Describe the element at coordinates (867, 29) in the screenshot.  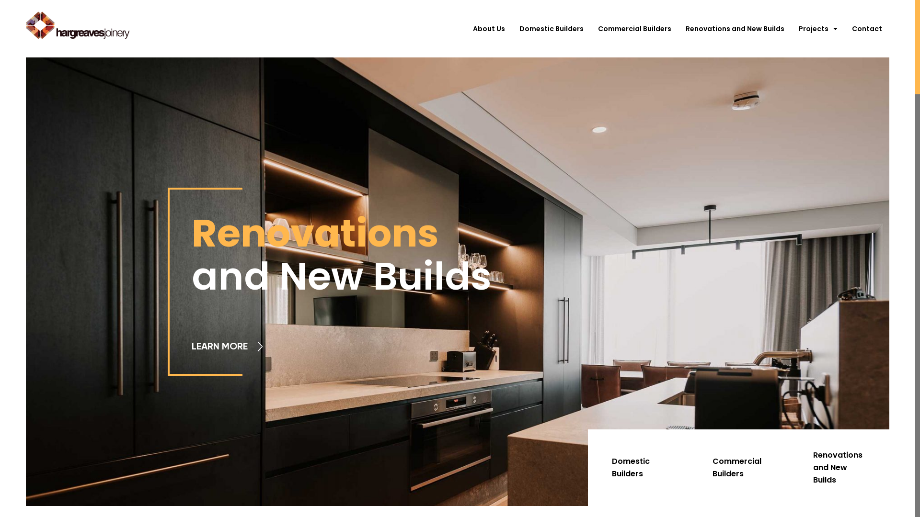
I see `Contact` at that location.